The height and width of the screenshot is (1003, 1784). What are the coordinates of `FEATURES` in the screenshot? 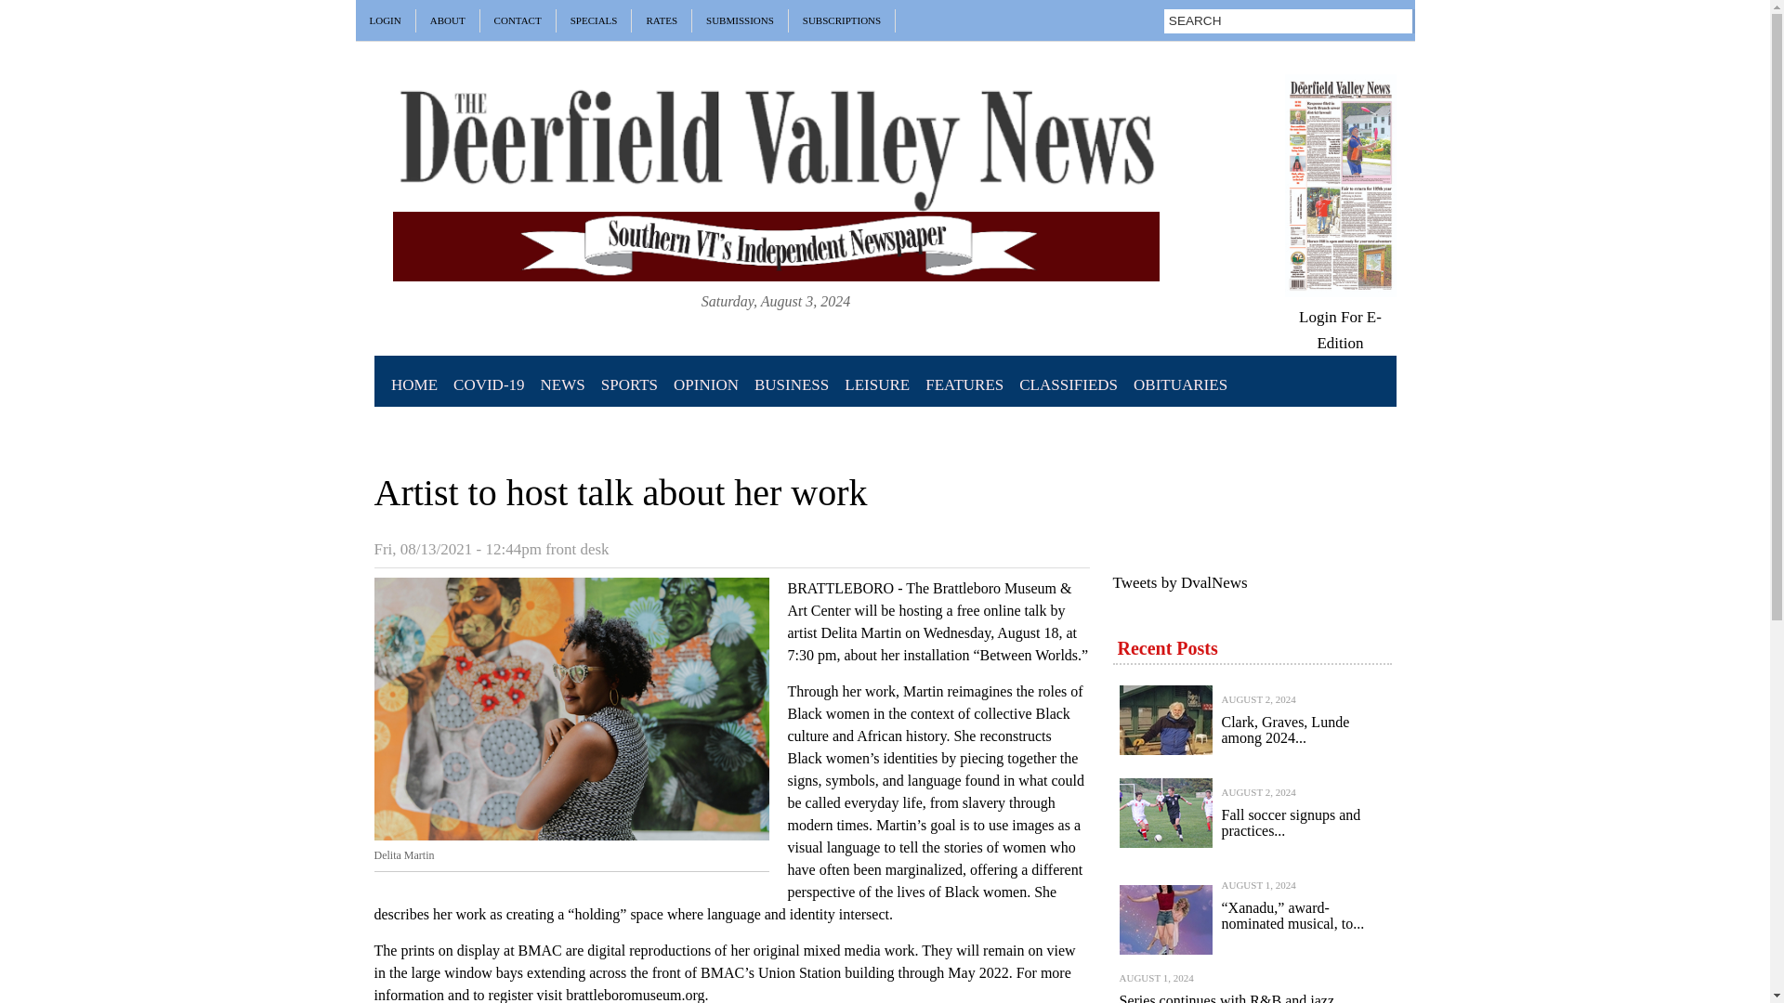 It's located at (964, 384).